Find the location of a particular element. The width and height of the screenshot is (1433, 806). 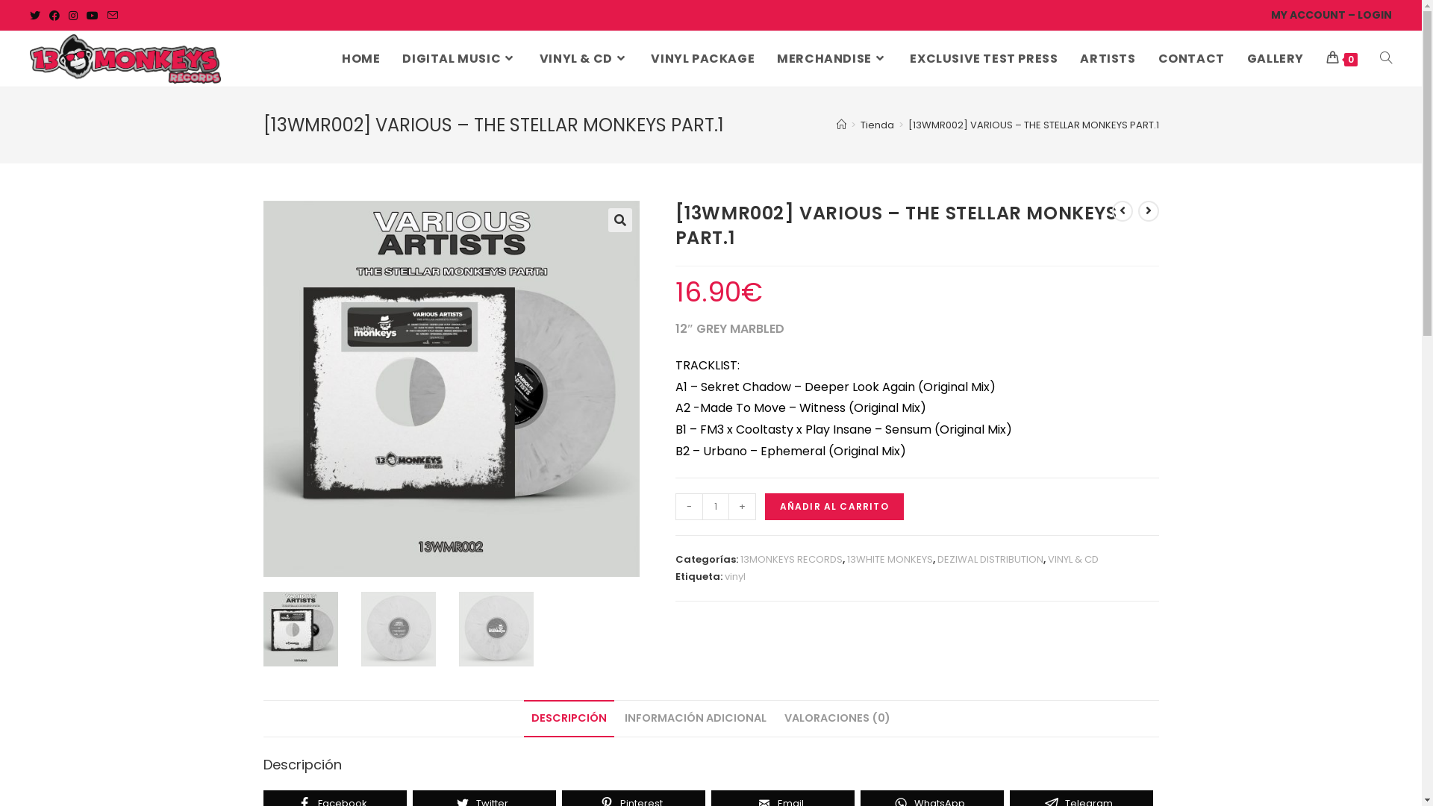

ARTISTS is located at coordinates (1108, 59).